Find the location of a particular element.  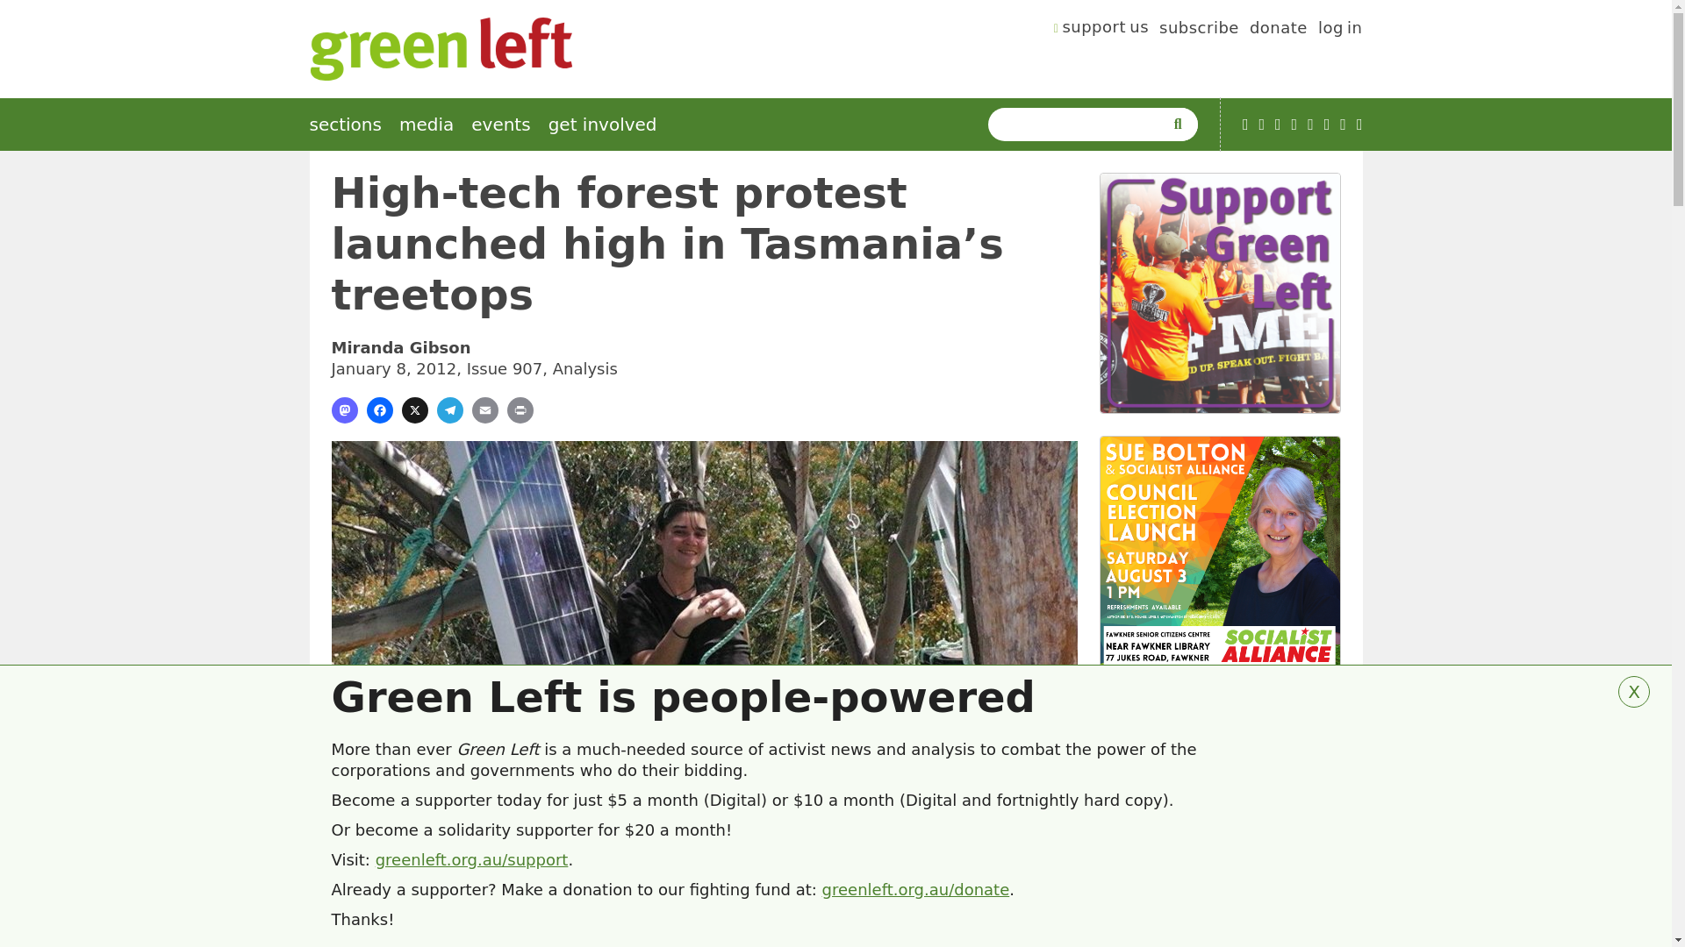

events is located at coordinates (500, 125).